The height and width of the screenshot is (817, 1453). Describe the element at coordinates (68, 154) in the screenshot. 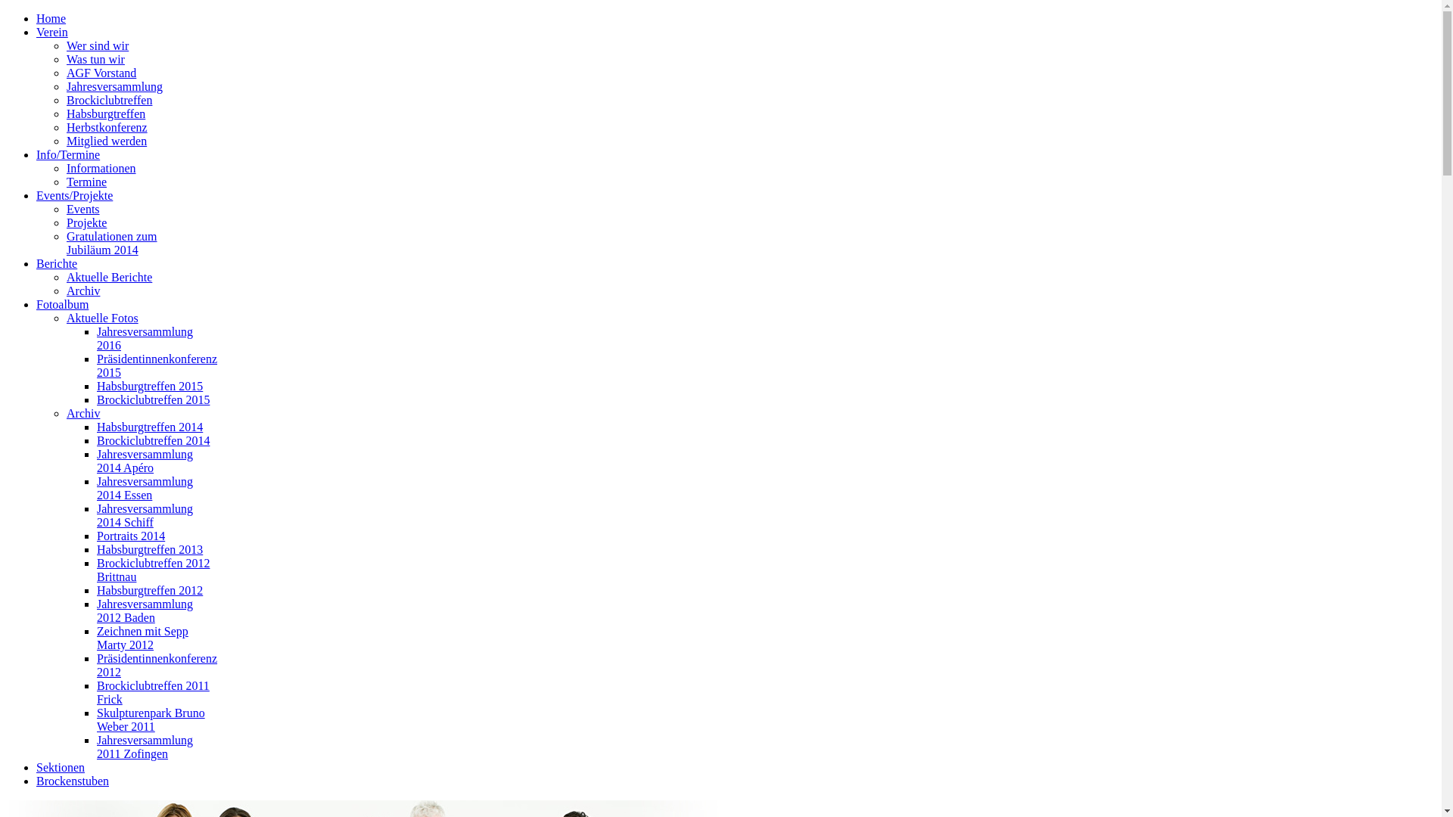

I see `Info/Termine` at that location.